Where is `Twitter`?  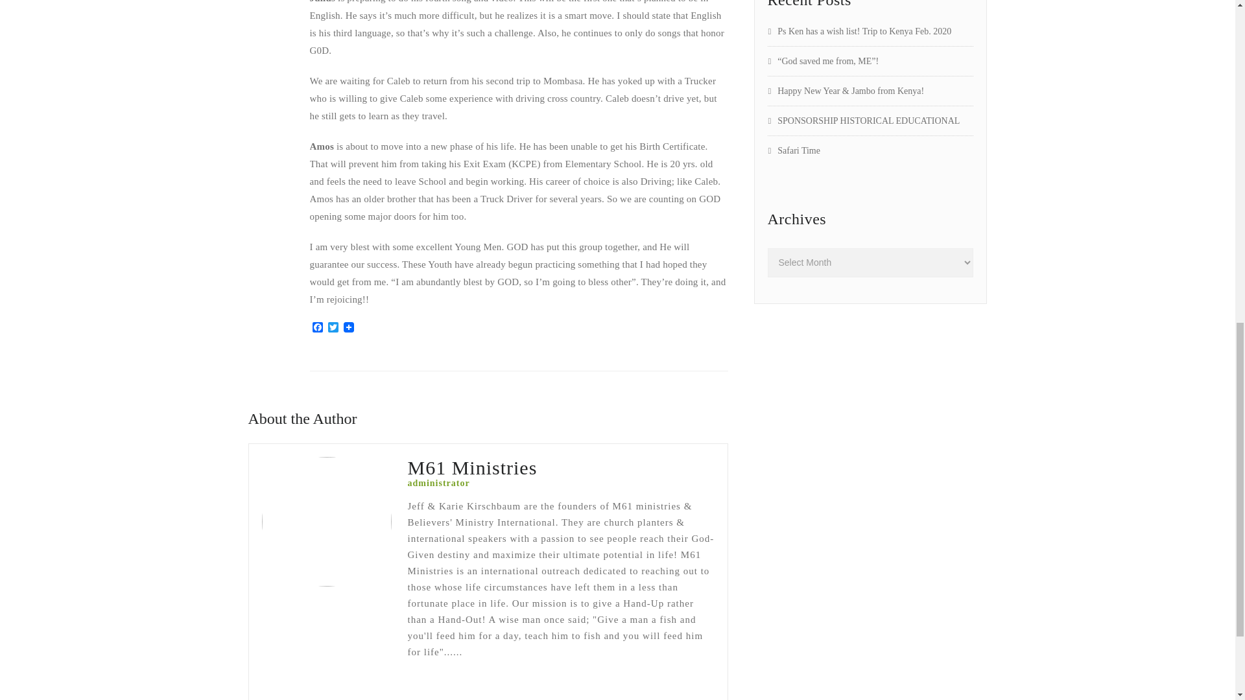 Twitter is located at coordinates (333, 328).